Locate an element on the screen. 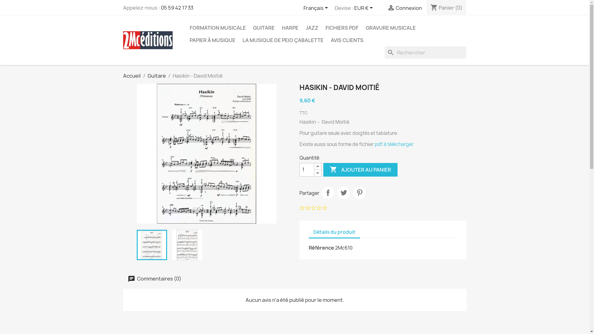 This screenshot has height=334, width=594. Accueil is located at coordinates (132, 76).